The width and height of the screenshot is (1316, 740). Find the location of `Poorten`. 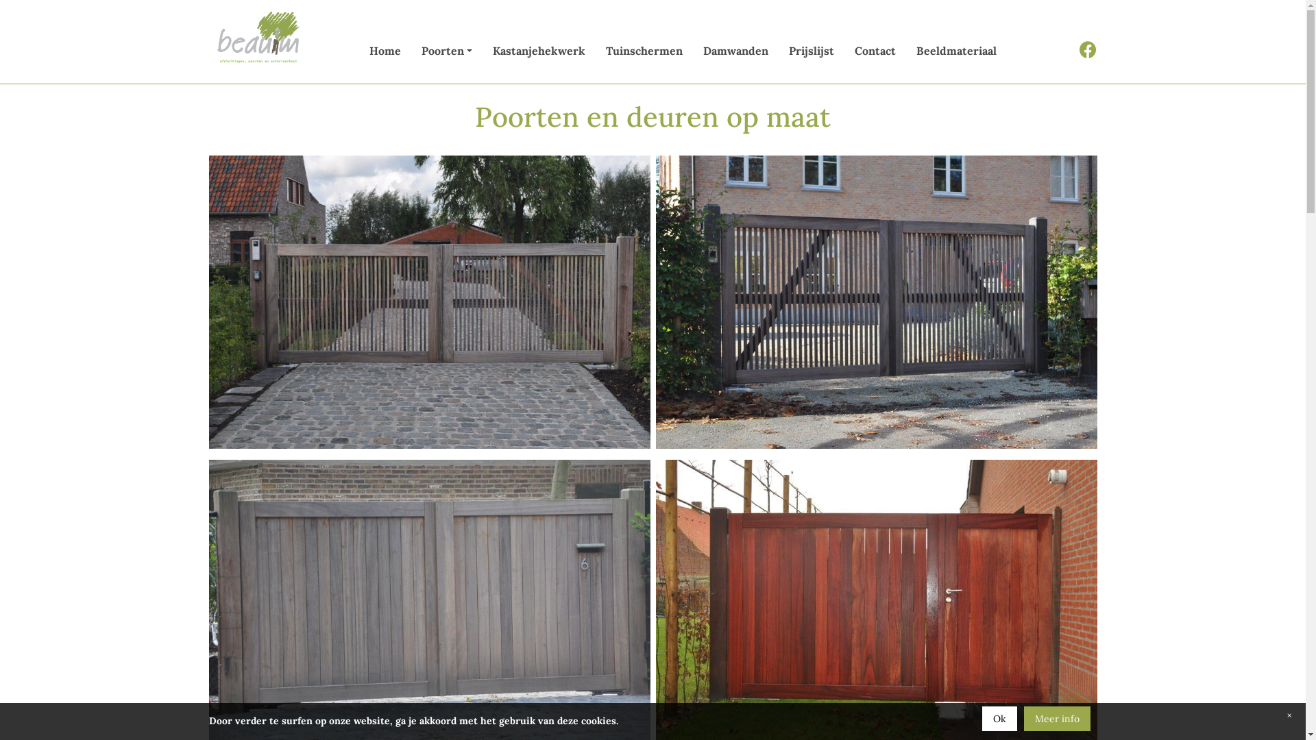

Poorten is located at coordinates (447, 51).